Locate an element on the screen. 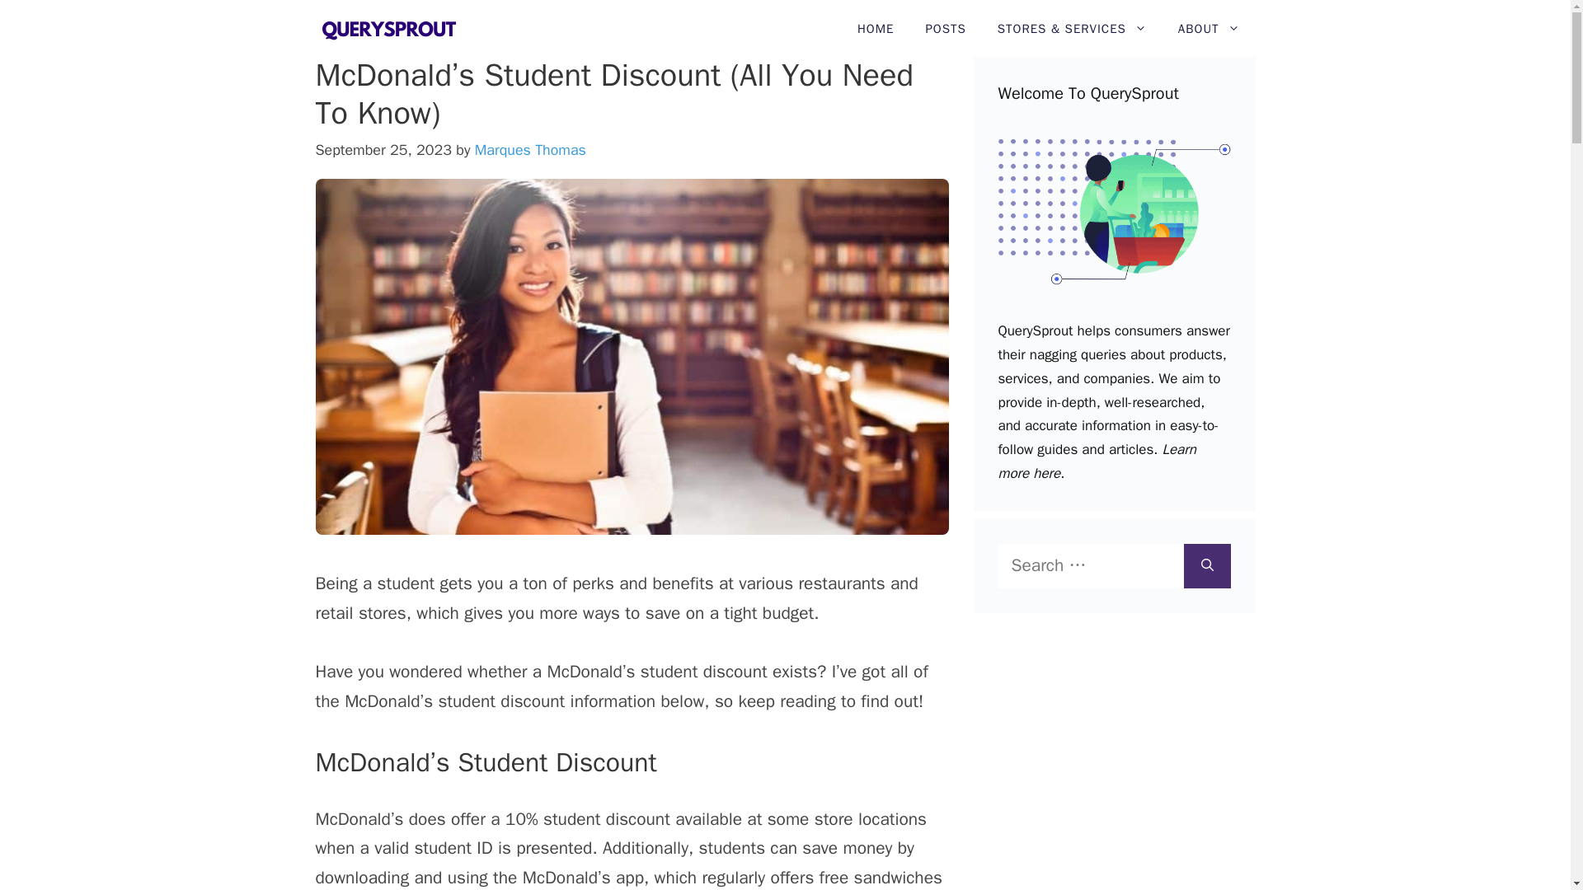  Search for: is located at coordinates (1090, 565).